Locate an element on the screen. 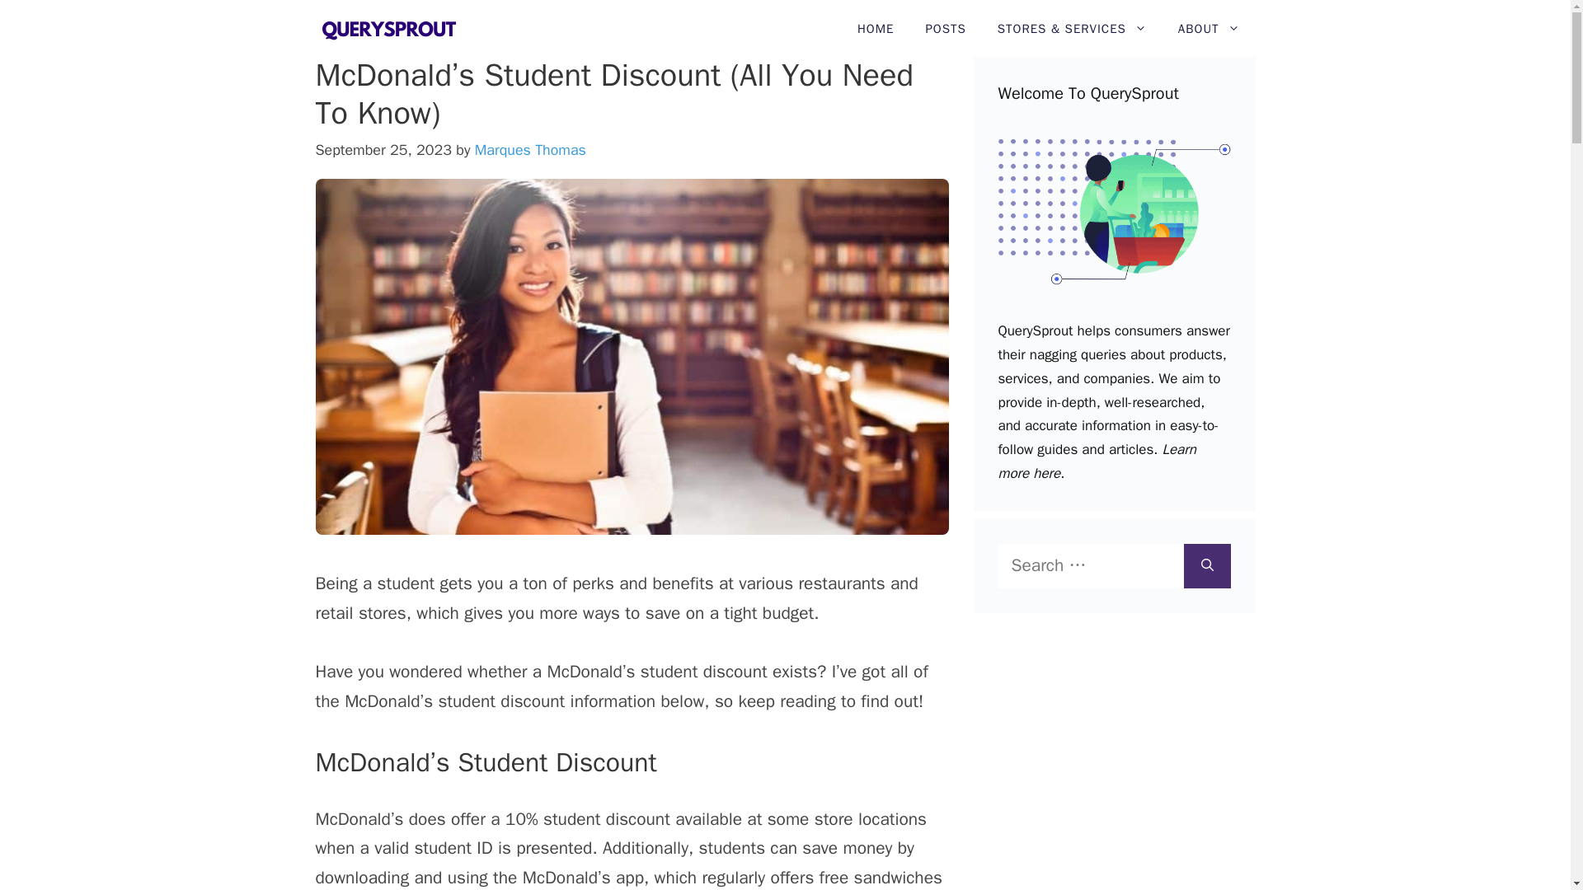  Search for: is located at coordinates (1090, 565).